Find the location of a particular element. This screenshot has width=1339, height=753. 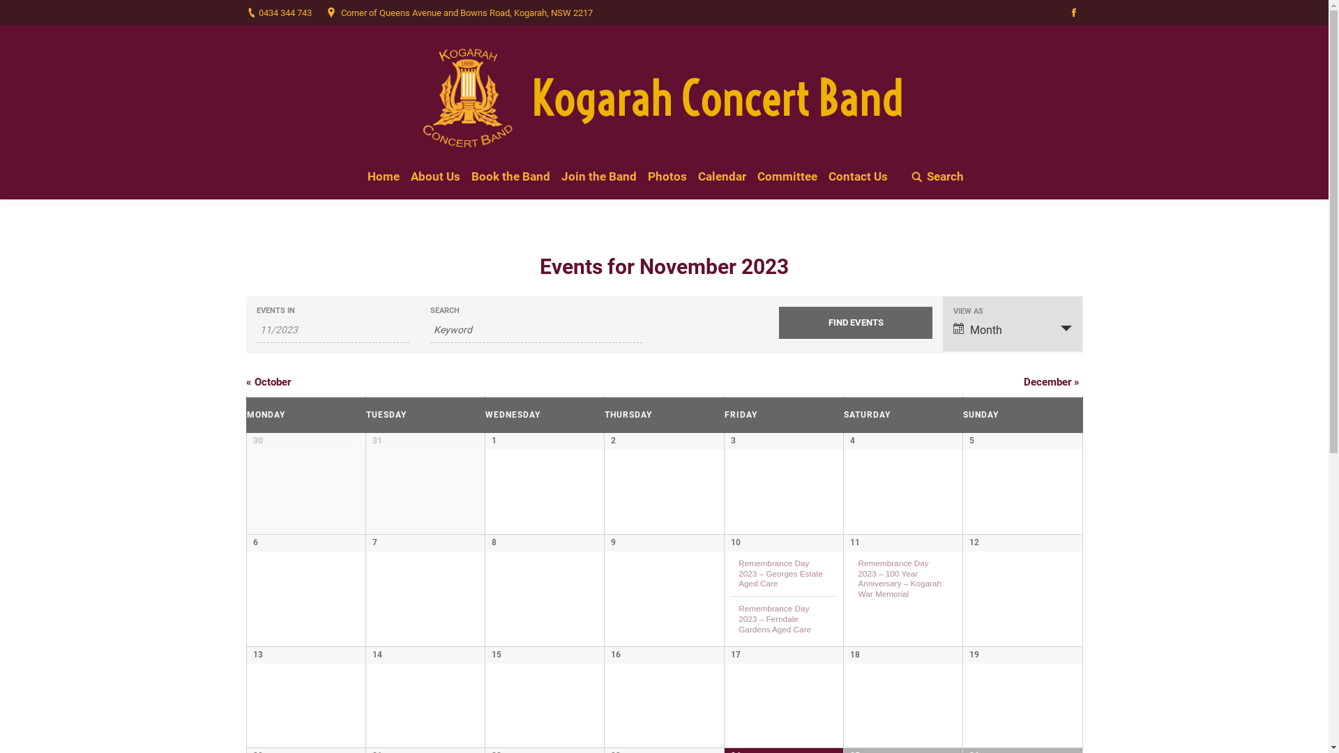

Book the Band is located at coordinates (510, 177).